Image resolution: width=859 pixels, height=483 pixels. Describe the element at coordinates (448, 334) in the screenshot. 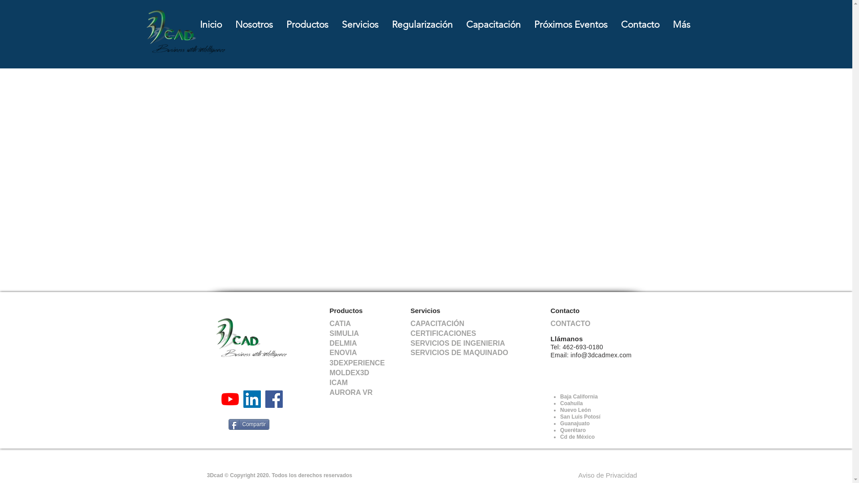

I see `CERTIFICACIONES` at that location.